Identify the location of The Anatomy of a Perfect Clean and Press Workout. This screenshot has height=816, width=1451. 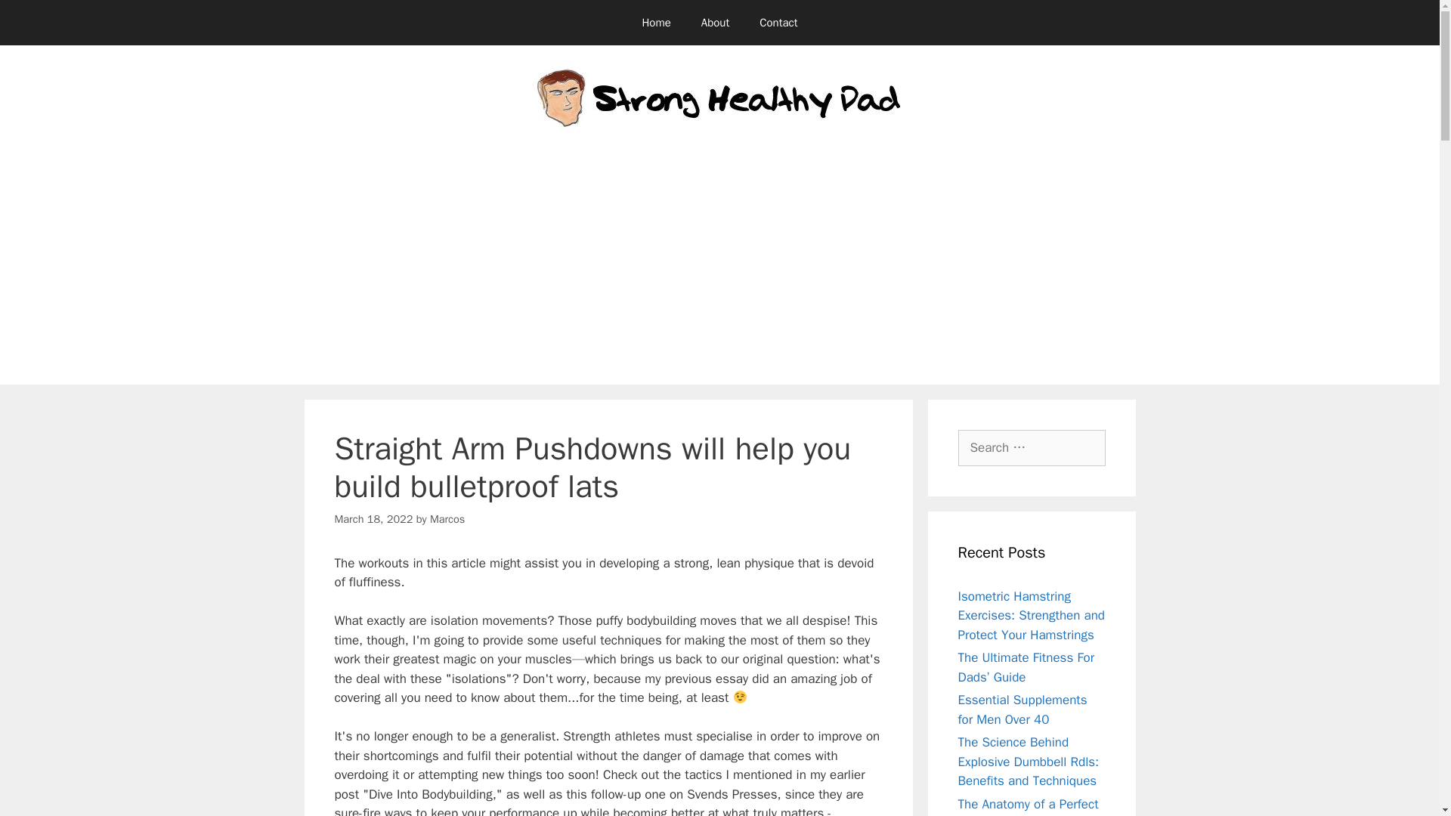
(1029, 806).